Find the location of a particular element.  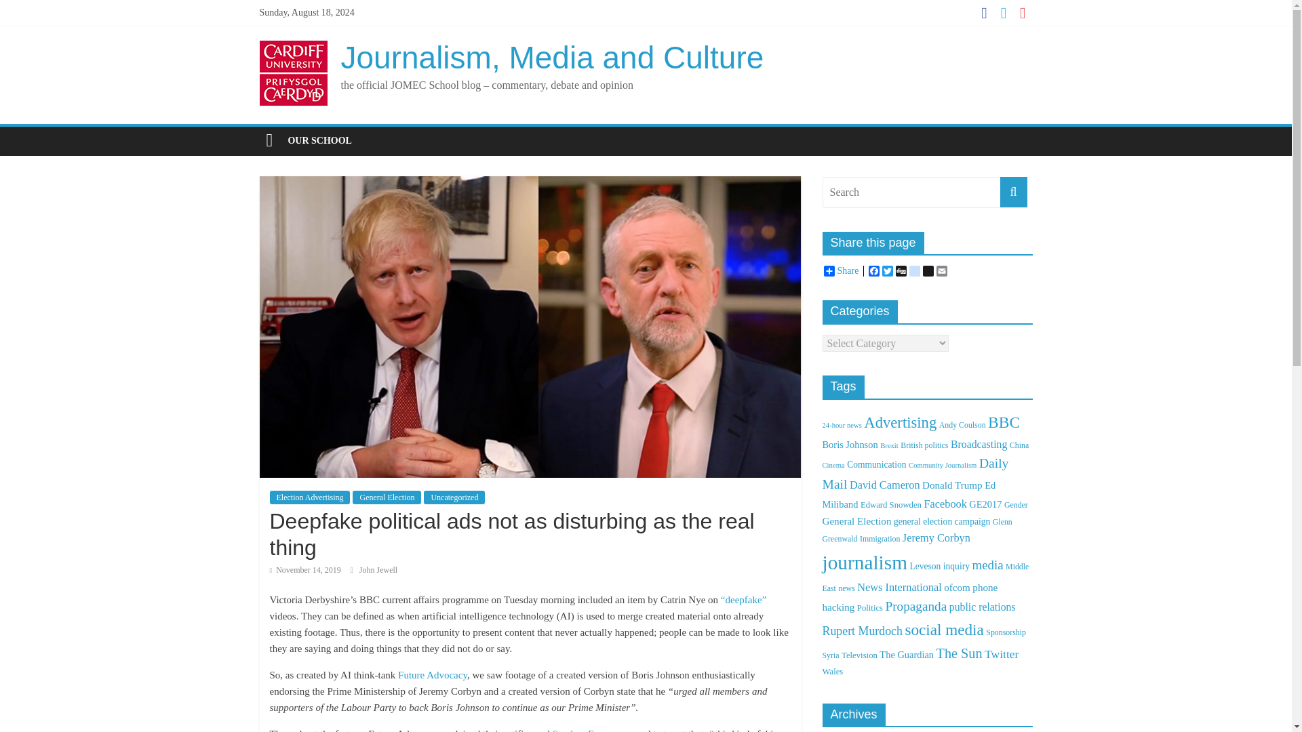

Facebook is located at coordinates (873, 271).